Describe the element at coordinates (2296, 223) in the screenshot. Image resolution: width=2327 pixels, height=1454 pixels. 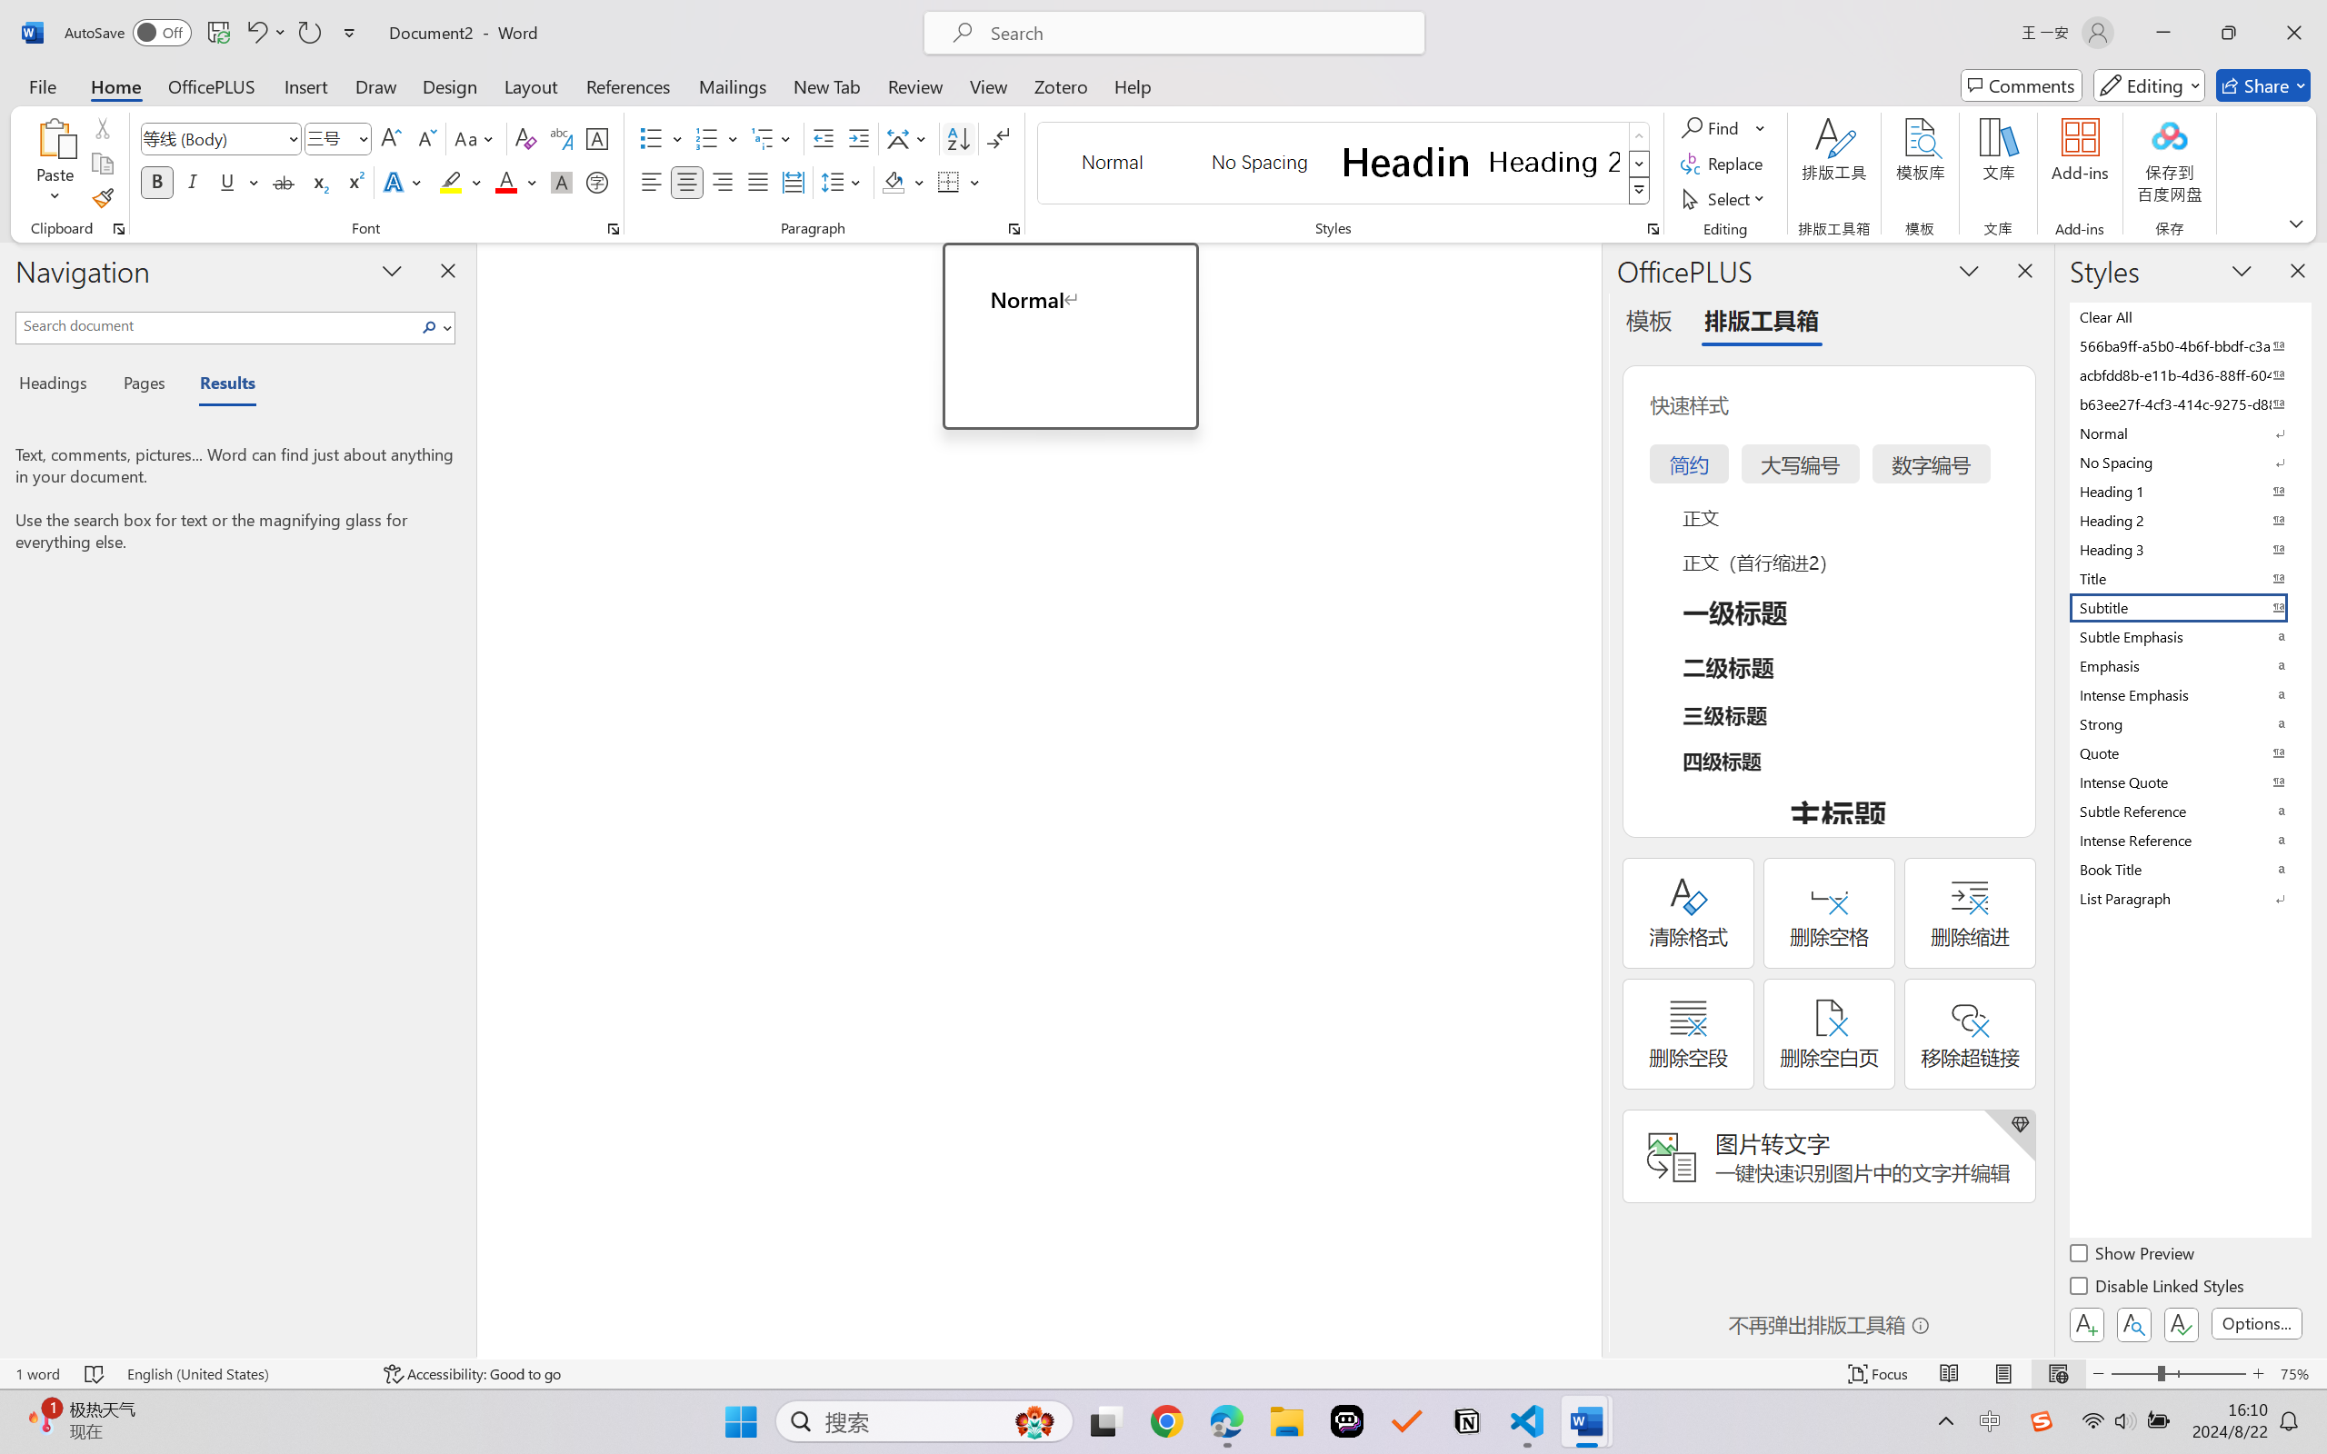
I see `Ribbon Display Options` at that location.